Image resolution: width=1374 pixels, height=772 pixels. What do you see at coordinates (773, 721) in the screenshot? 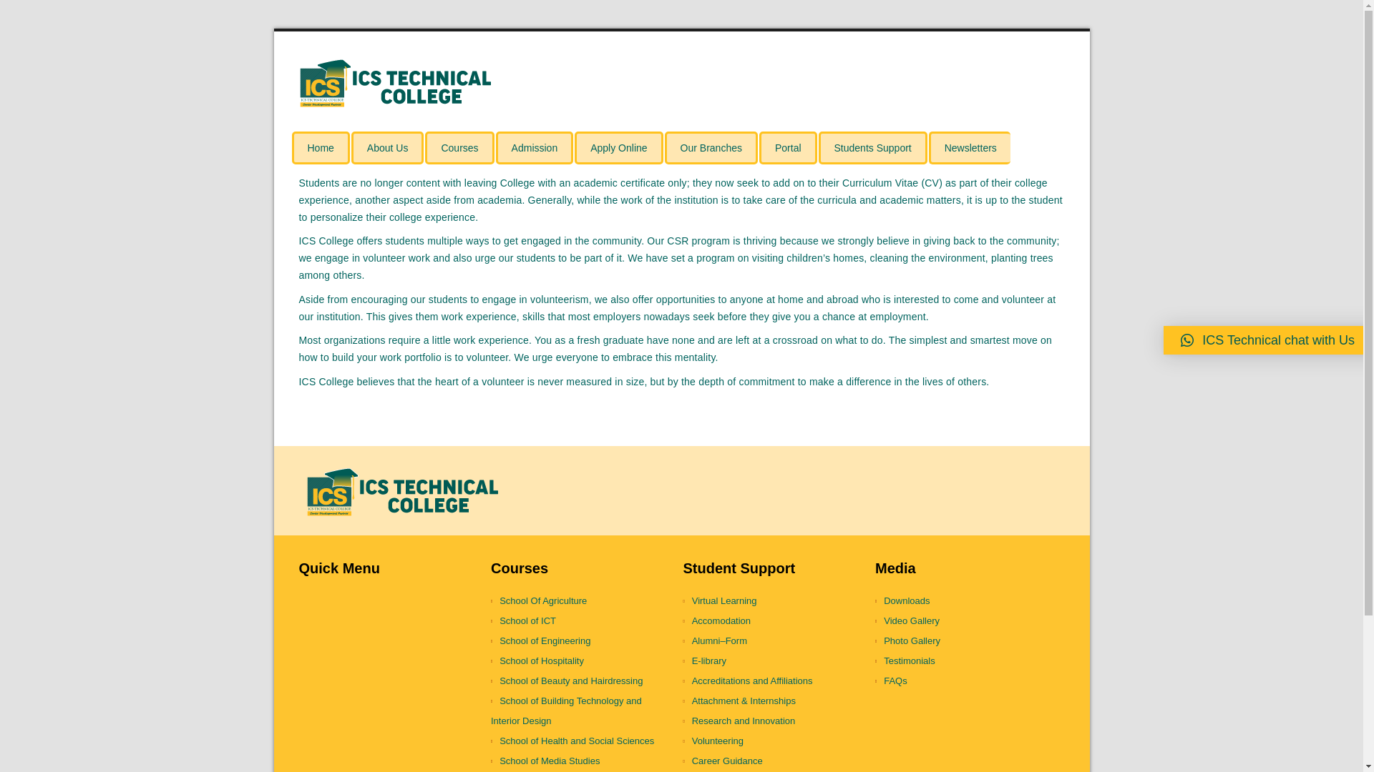
I see `Research and Innovation` at bounding box center [773, 721].